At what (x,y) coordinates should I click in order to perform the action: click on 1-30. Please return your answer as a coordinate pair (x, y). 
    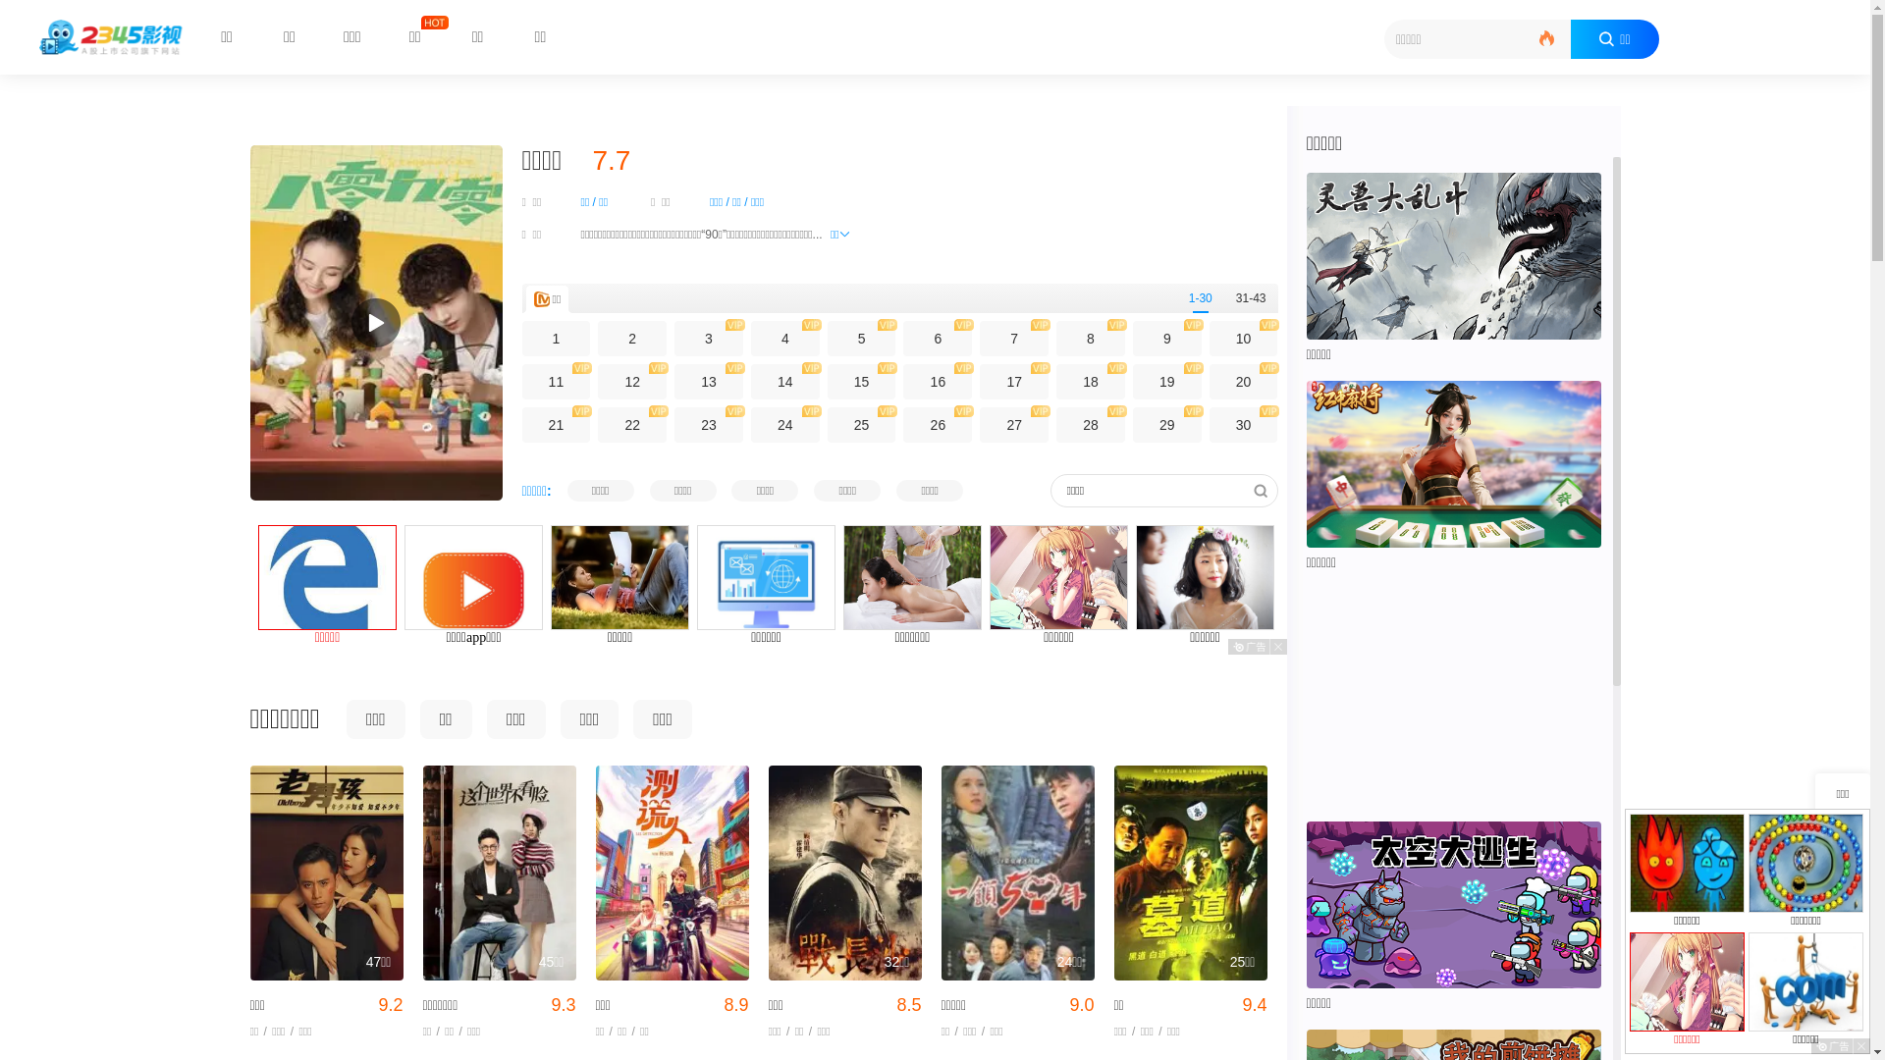
    Looking at the image, I should click on (1201, 298).